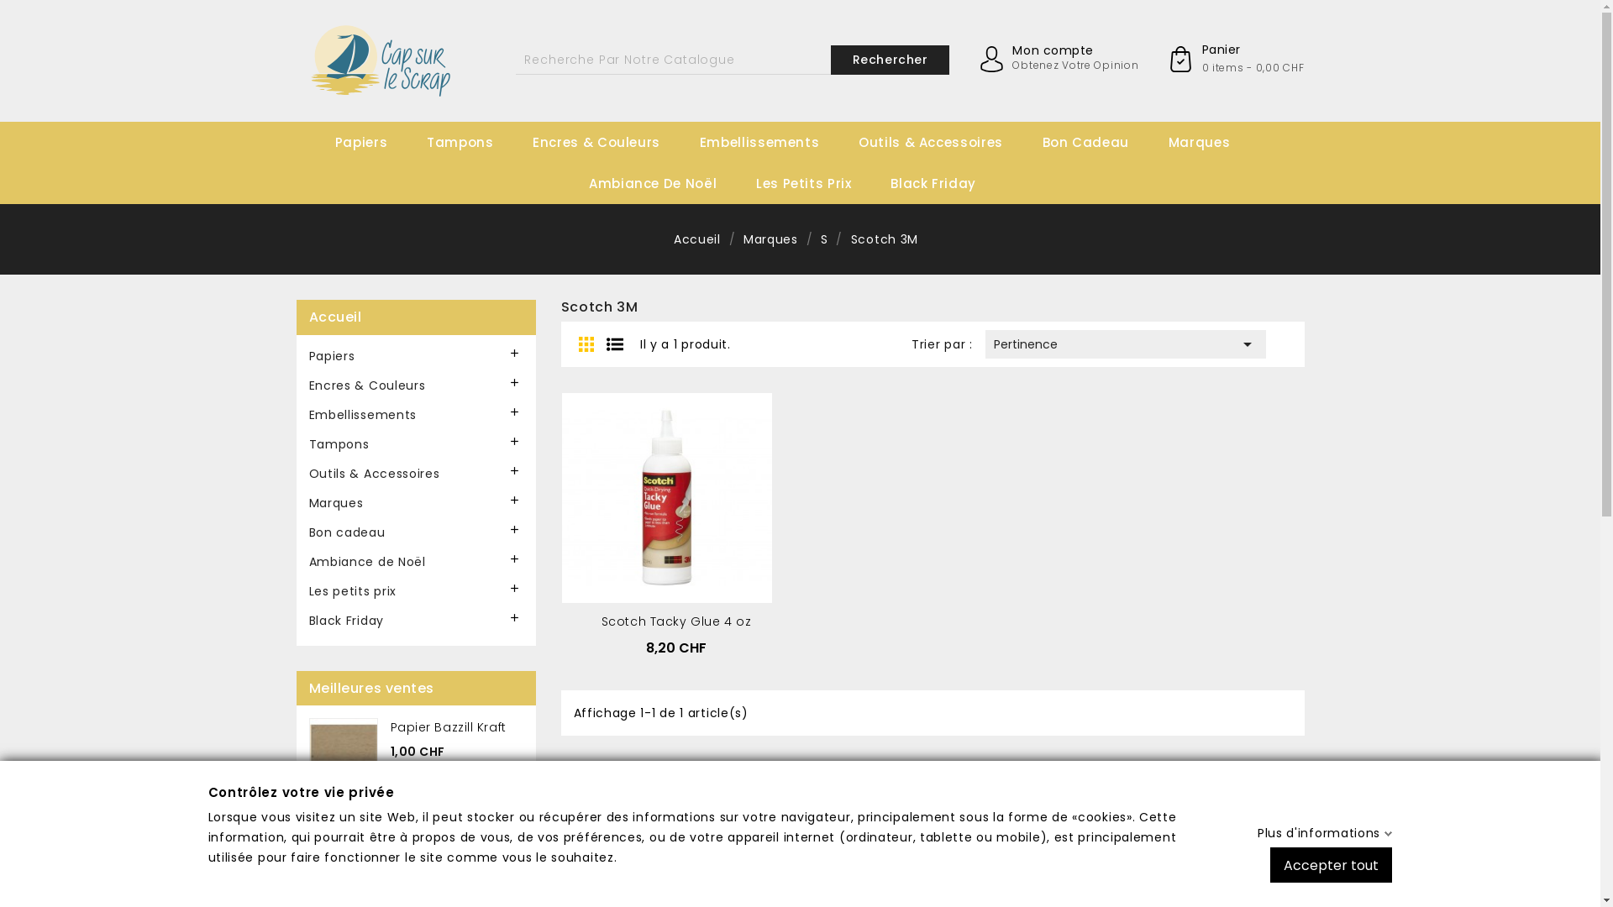 This screenshot has height=907, width=1613. I want to click on Papier Uni No 9 BLANC PUR, so click(472, 890).